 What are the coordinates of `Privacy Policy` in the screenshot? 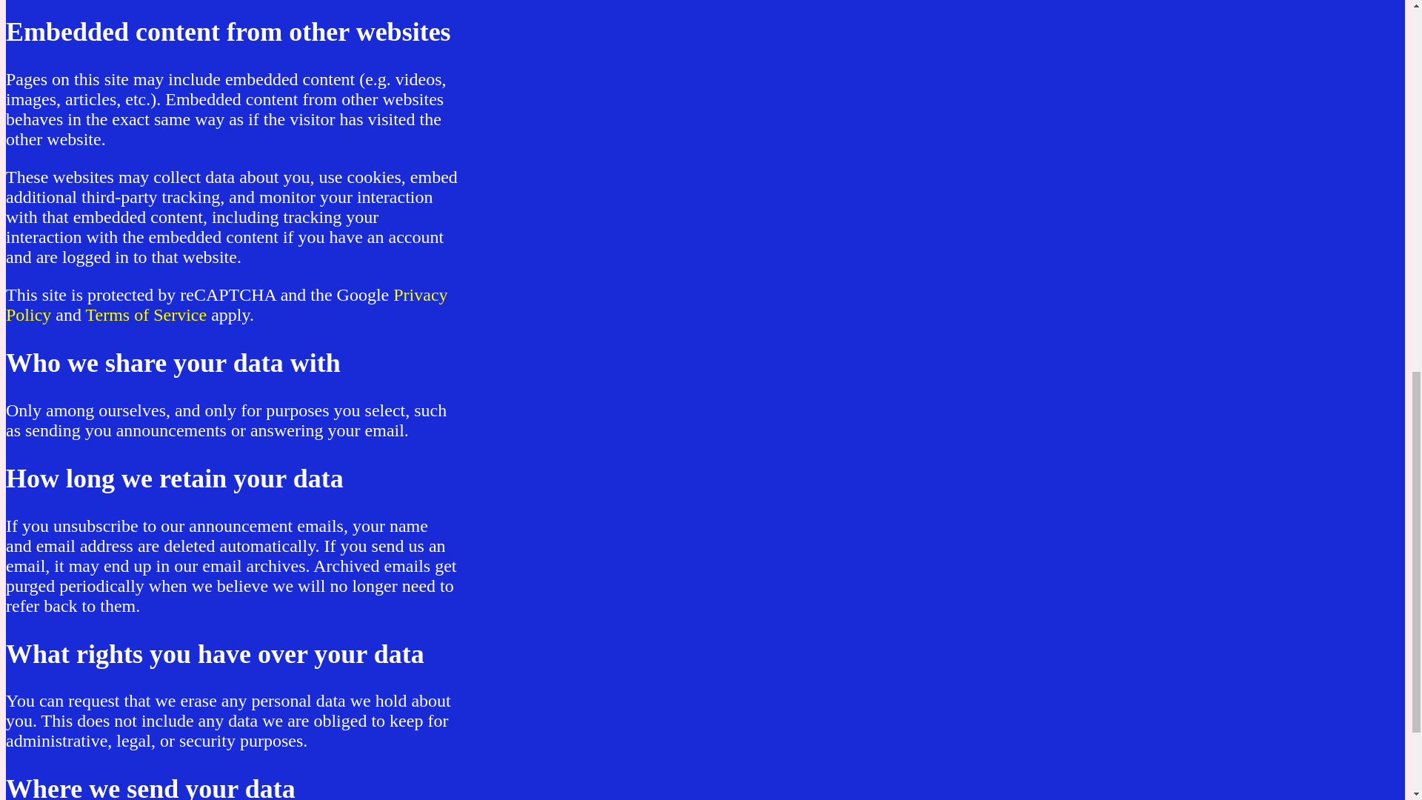 It's located at (227, 304).